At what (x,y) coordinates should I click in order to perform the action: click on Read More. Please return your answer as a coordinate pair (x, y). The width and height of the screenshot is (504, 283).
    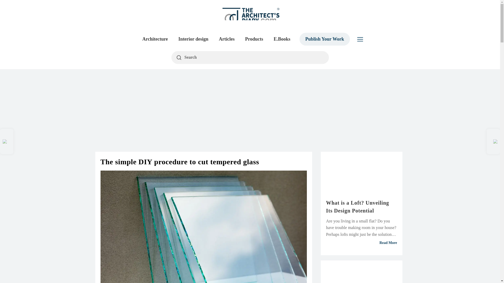
    Looking at the image, I should click on (361, 243).